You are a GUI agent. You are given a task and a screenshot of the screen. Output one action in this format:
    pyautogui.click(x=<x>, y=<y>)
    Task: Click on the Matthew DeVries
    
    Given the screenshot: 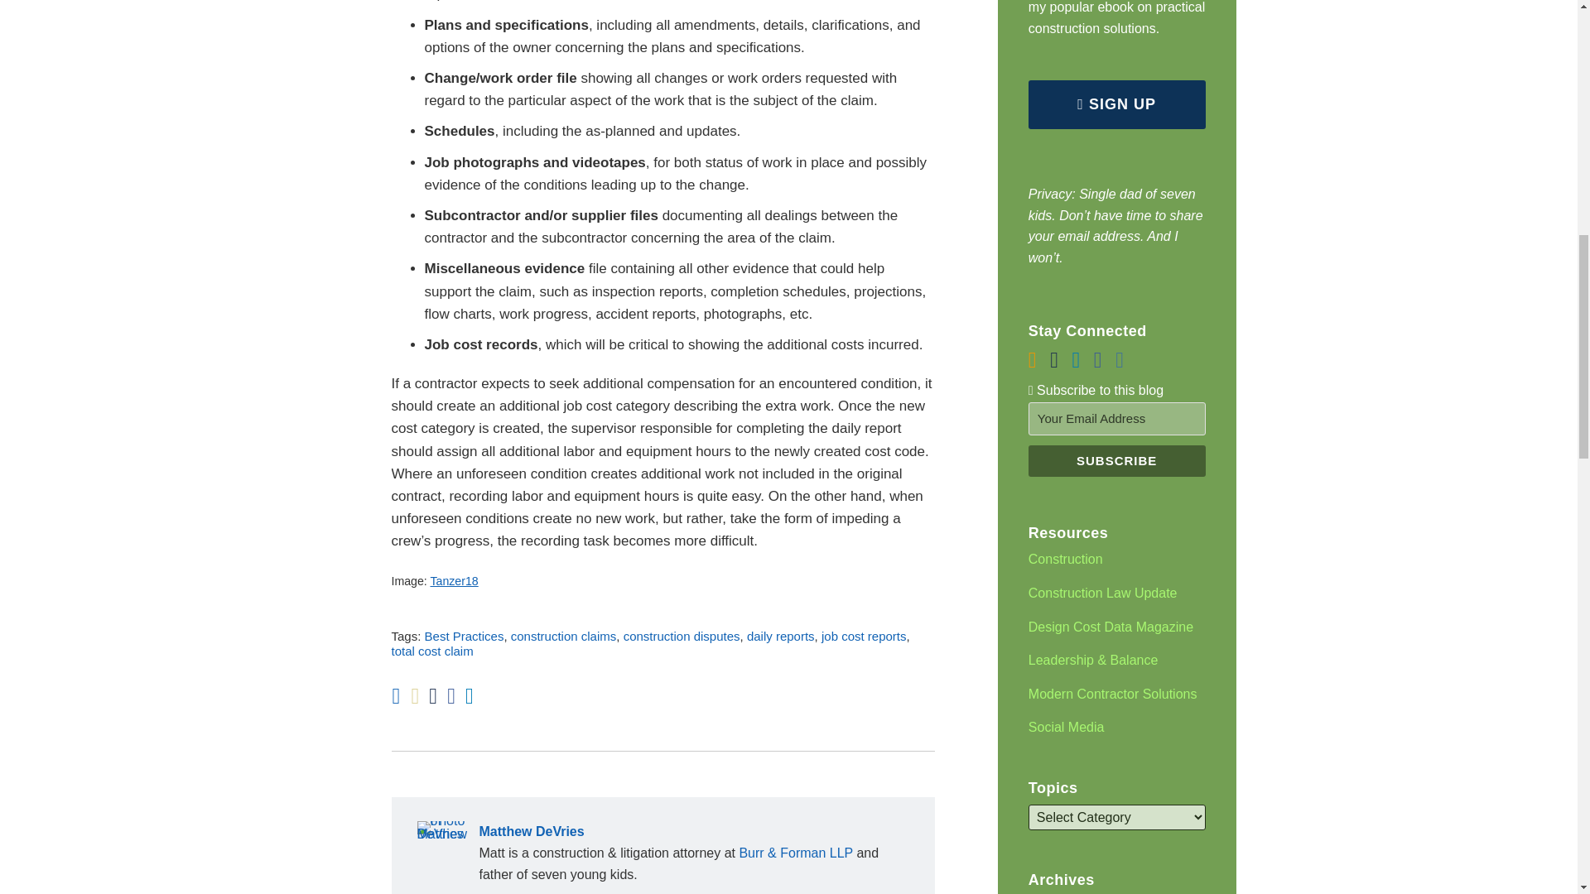 What is the action you would take?
    pyautogui.click(x=662, y=832)
    